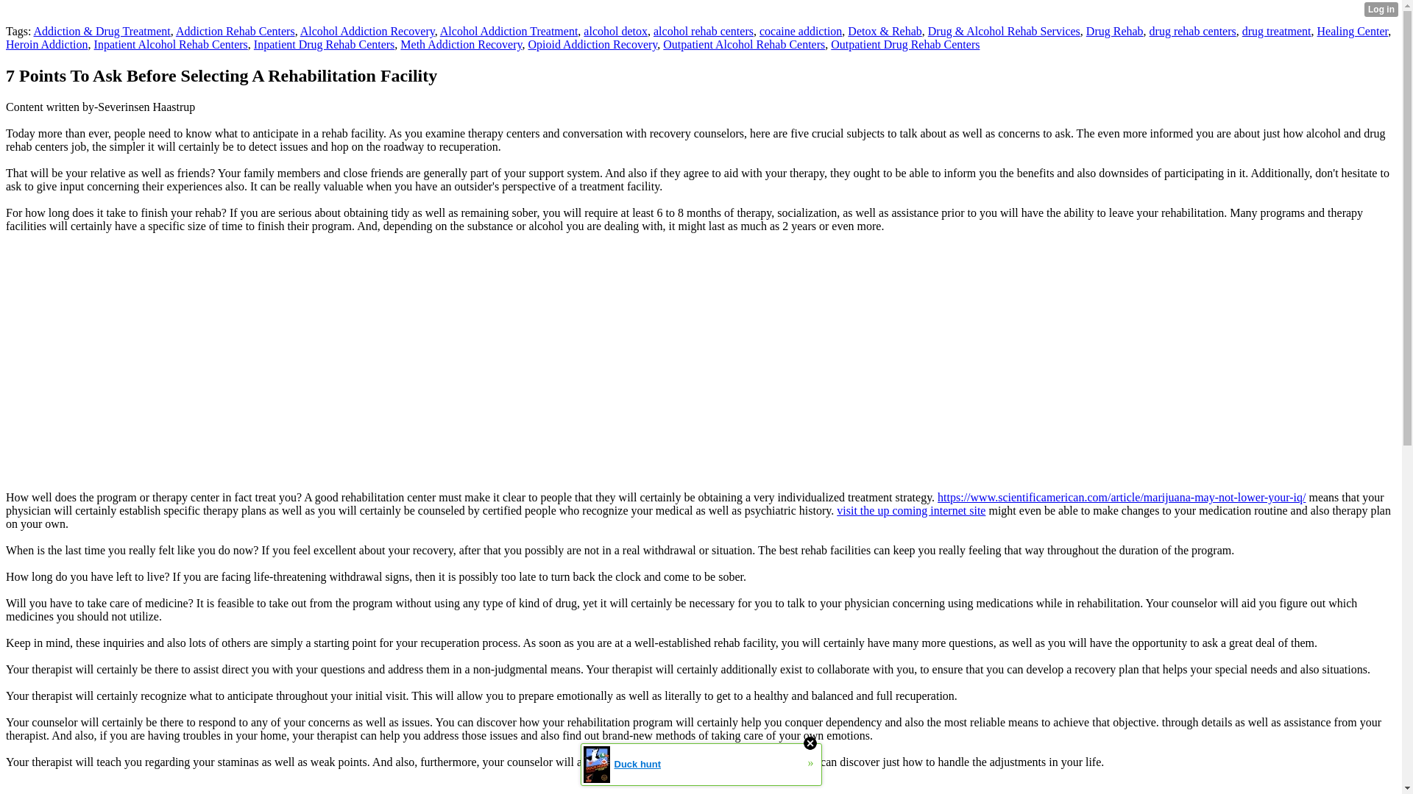 This screenshot has width=1413, height=794. I want to click on Meth Addiction Recovery, so click(461, 44).